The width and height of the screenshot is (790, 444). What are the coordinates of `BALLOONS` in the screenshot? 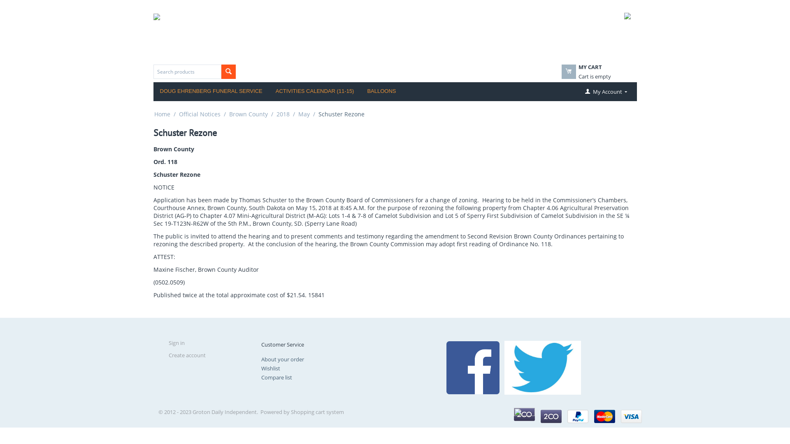 It's located at (381, 92).